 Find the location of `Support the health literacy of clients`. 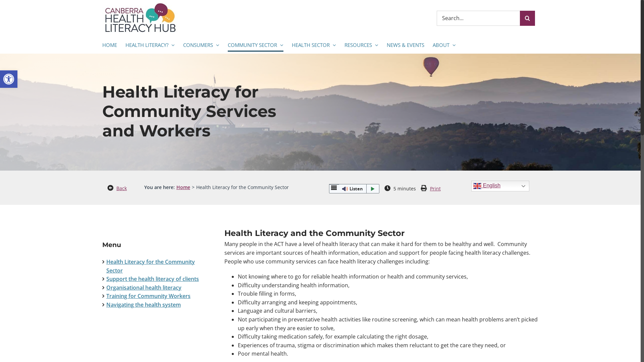

Support the health literacy of clients is located at coordinates (153, 279).